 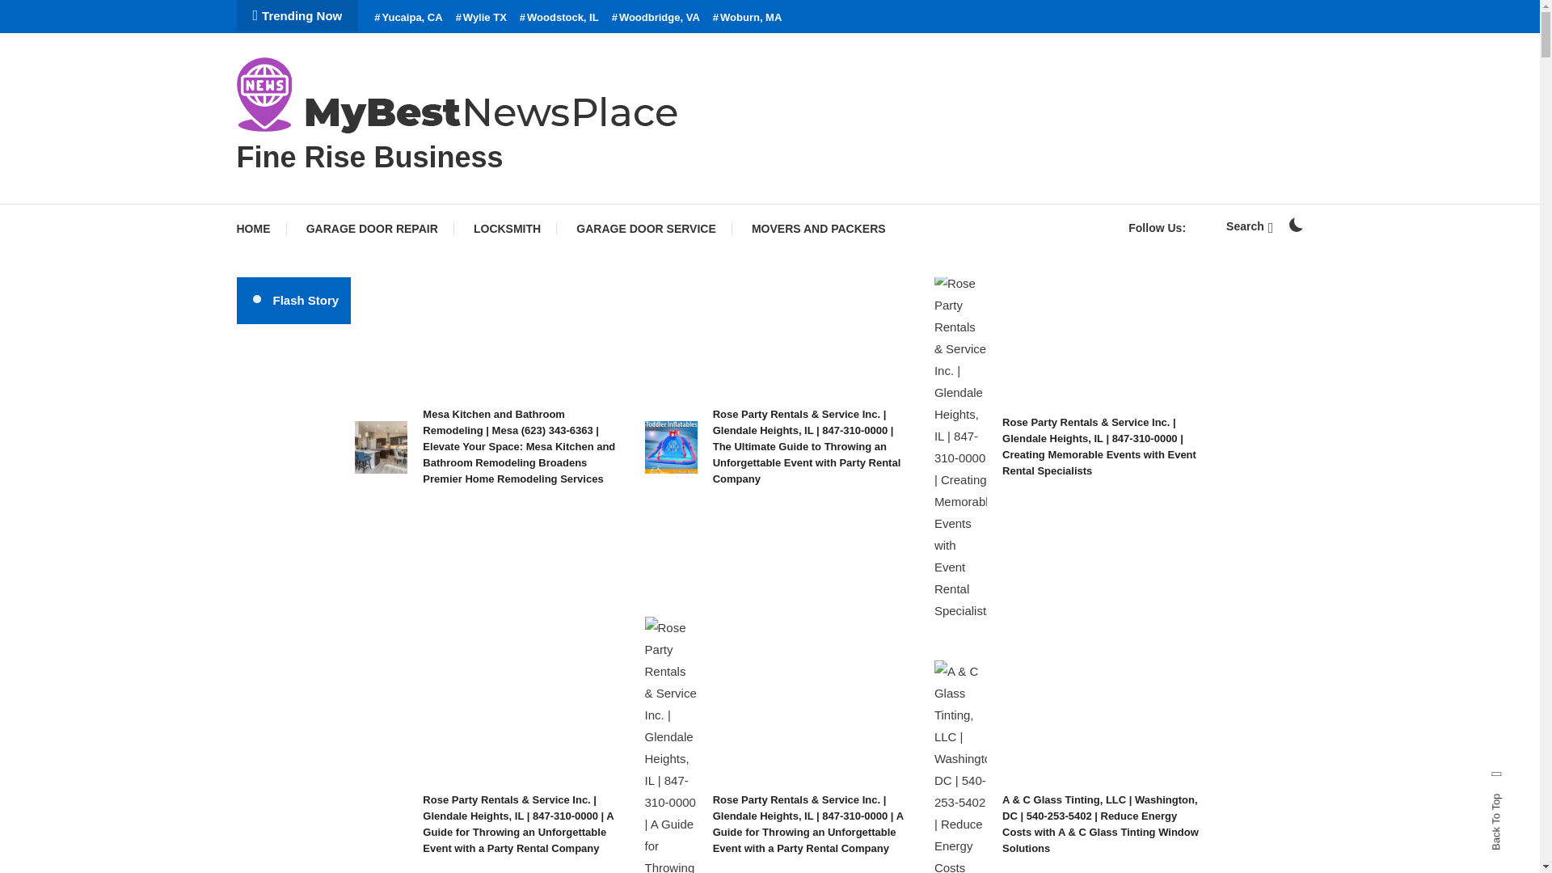 I want to click on Woburn, MA, so click(x=747, y=18).